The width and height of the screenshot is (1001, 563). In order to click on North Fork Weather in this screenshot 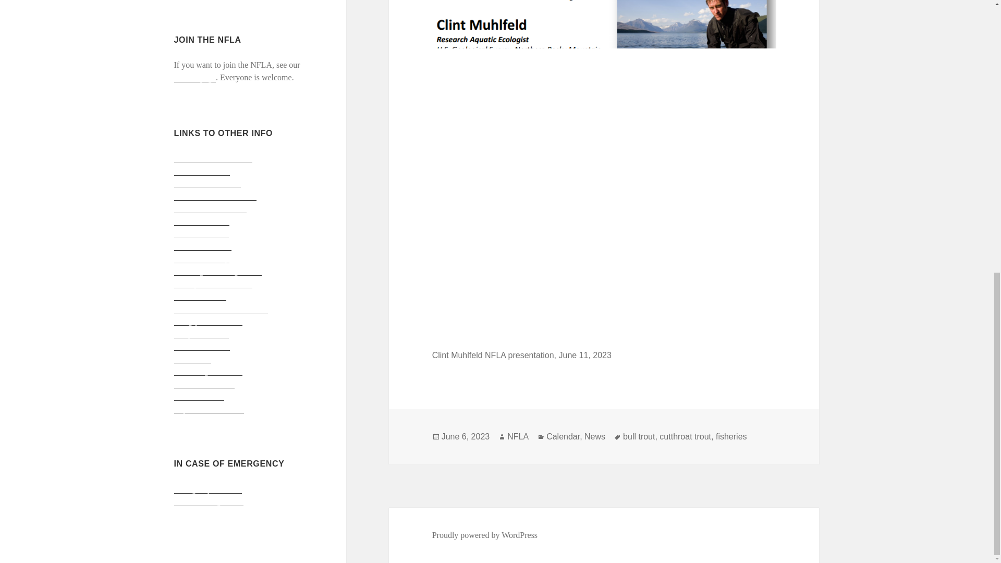, I will do `click(207, 183)`.